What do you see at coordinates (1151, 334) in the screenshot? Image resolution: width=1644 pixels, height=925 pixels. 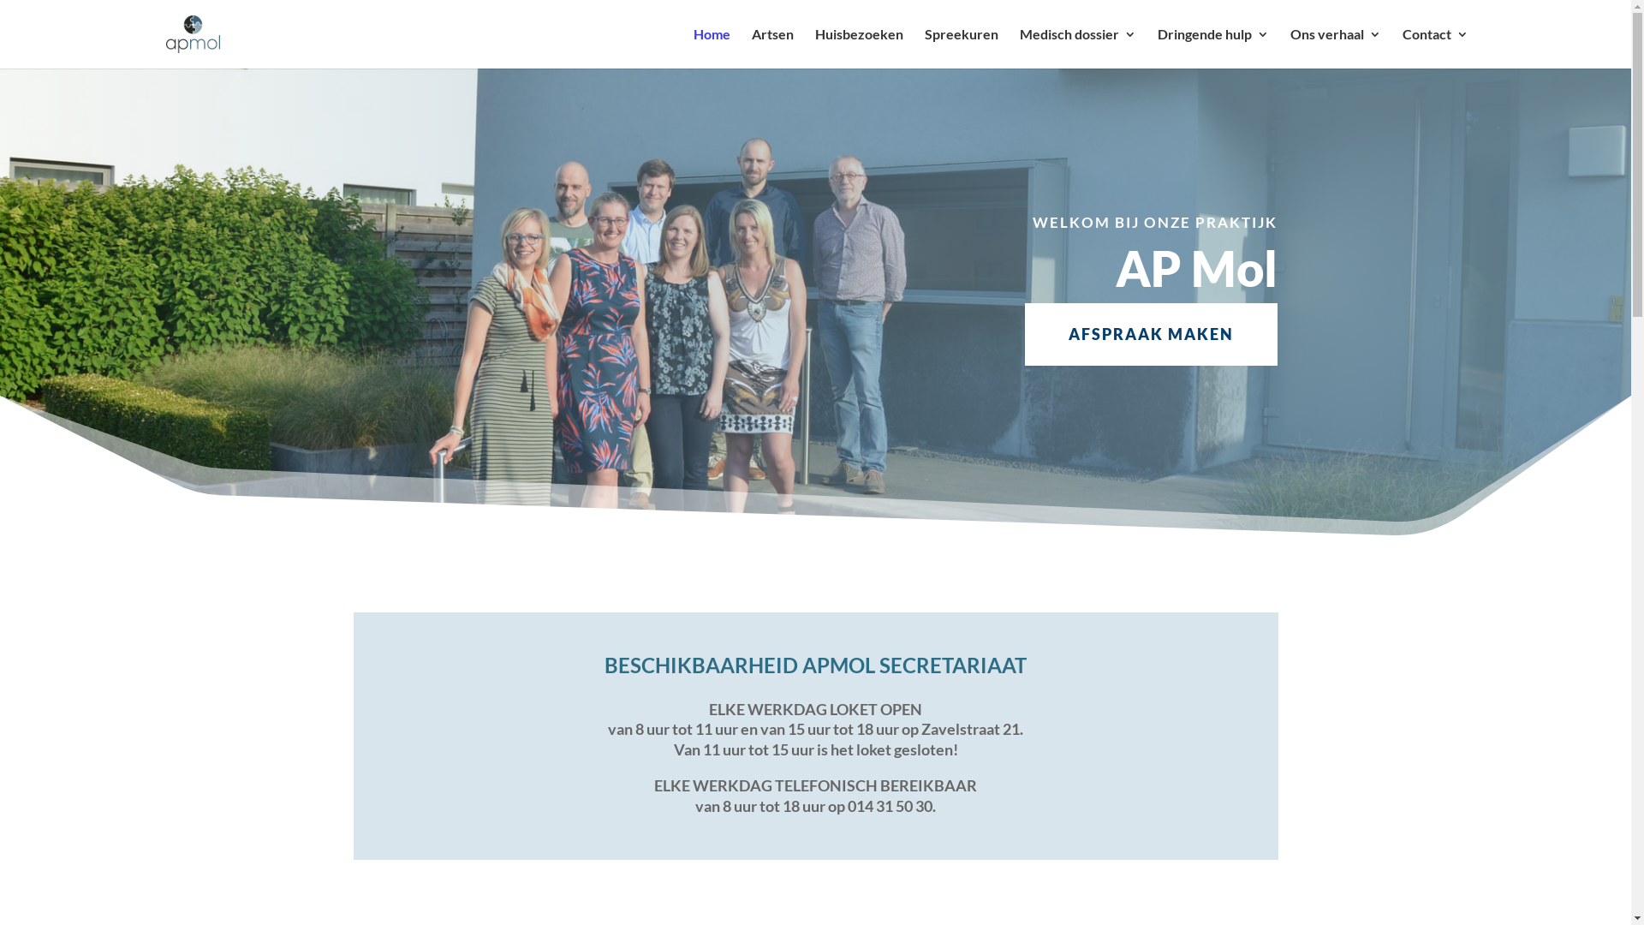 I see `AFSPRAAK MAKEN` at bounding box center [1151, 334].